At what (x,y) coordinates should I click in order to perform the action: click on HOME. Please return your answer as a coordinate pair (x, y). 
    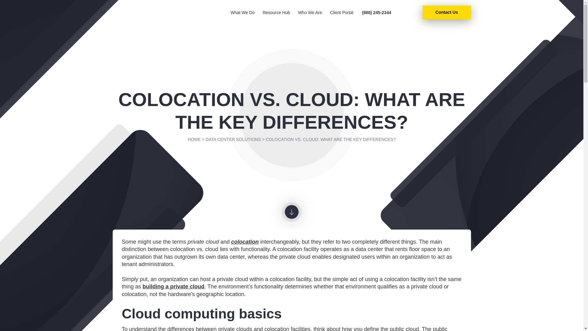
    Looking at the image, I should click on (194, 139).